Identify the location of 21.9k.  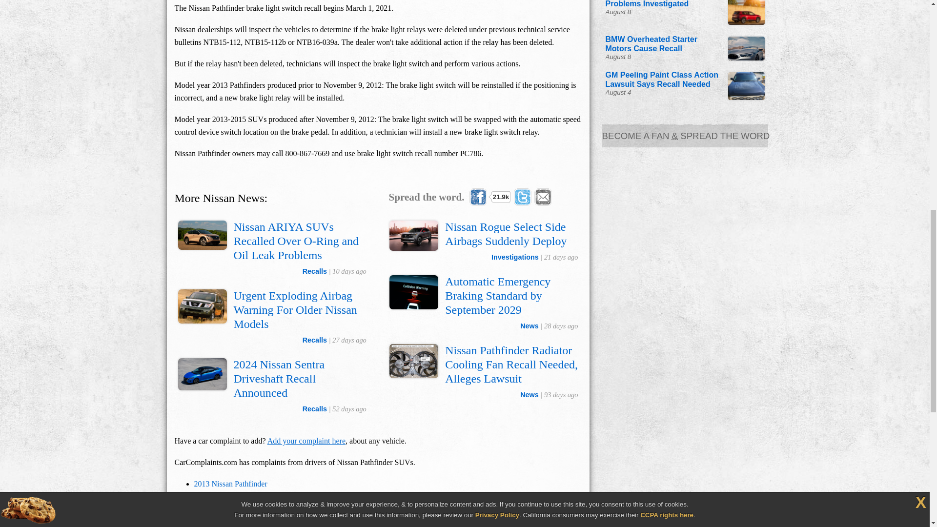
(490, 197).